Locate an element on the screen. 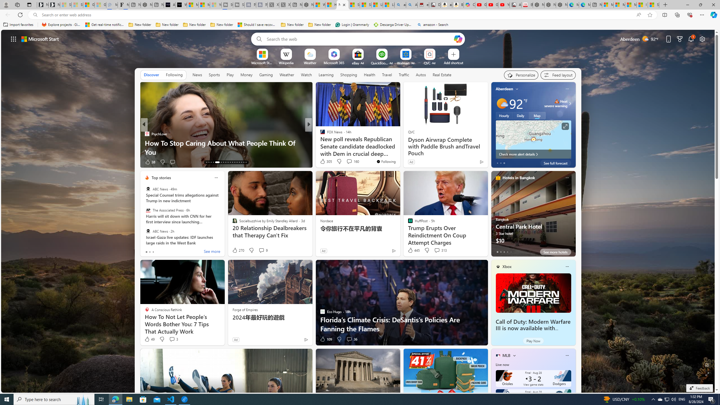 This screenshot has width=720, height=405. AutomationID: waffle is located at coordinates (13, 39).